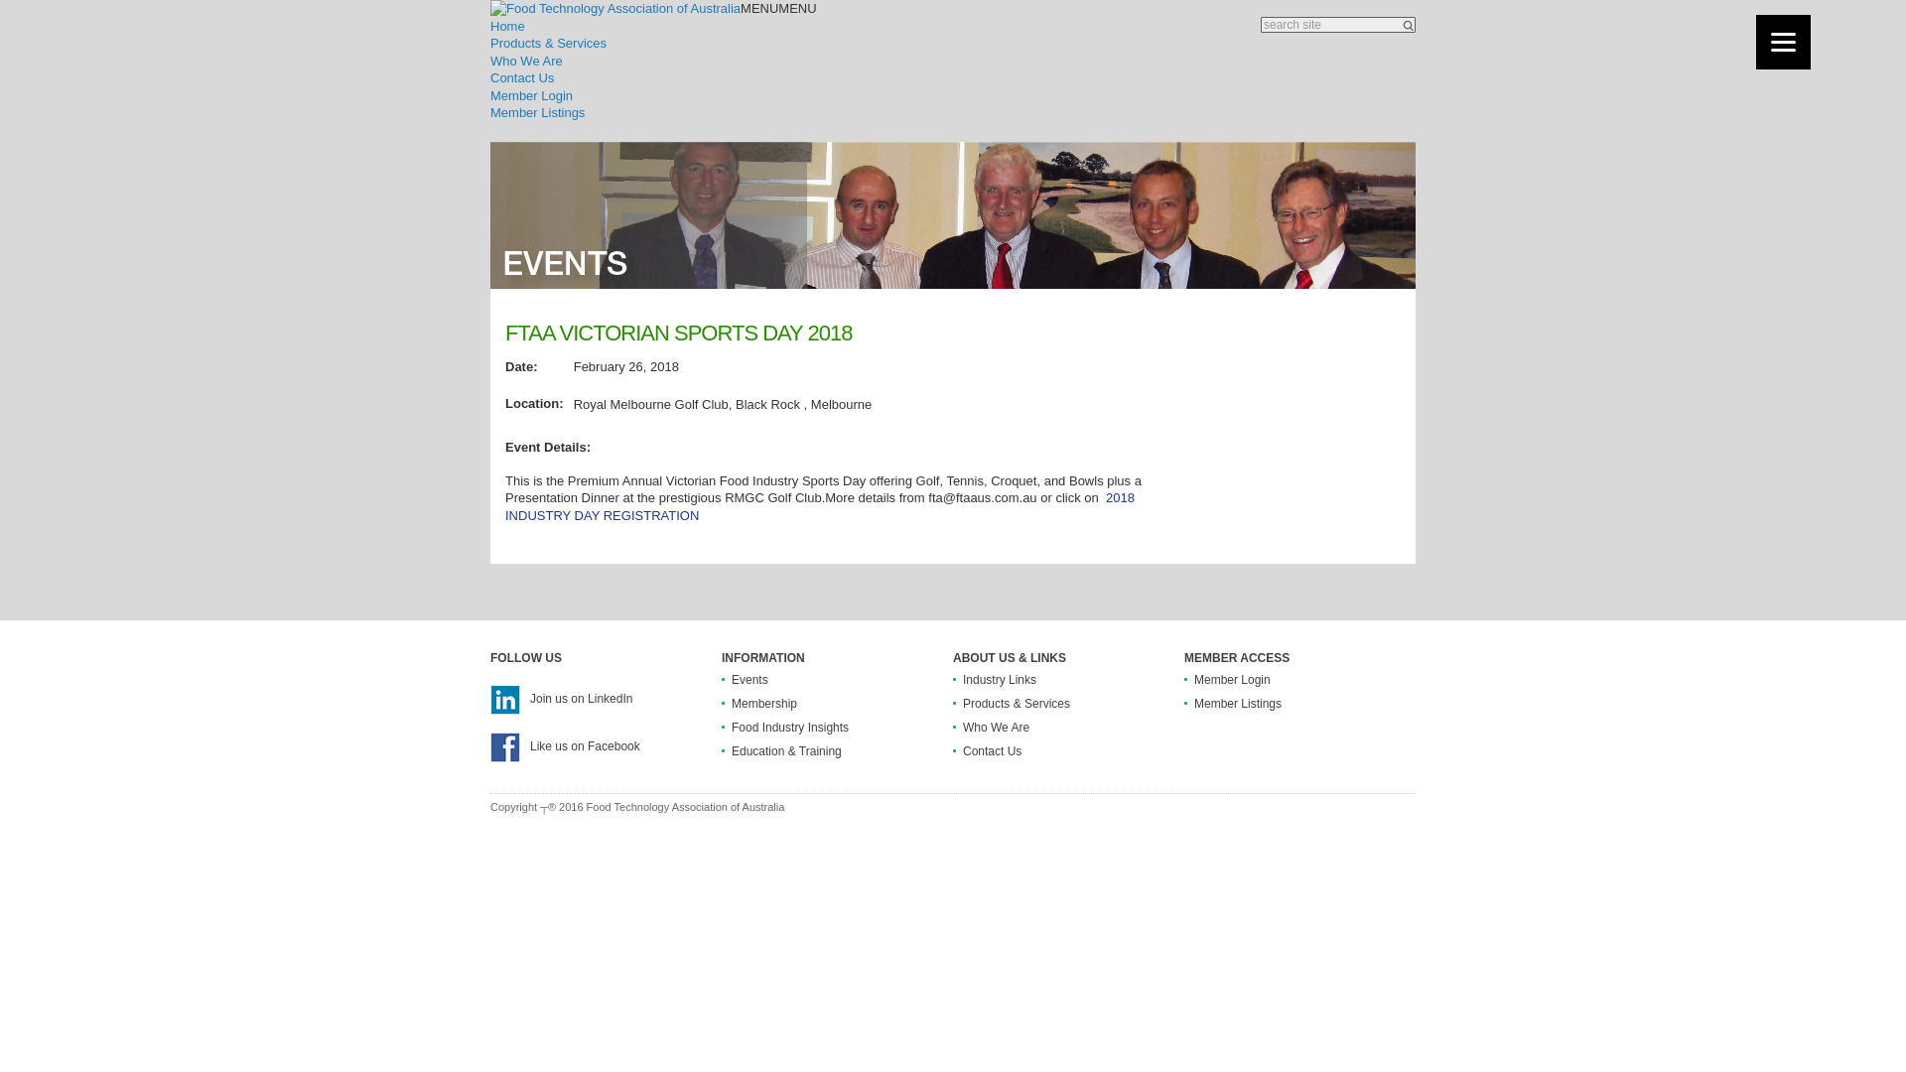  What do you see at coordinates (1017, 704) in the screenshot?
I see `Products & Services` at bounding box center [1017, 704].